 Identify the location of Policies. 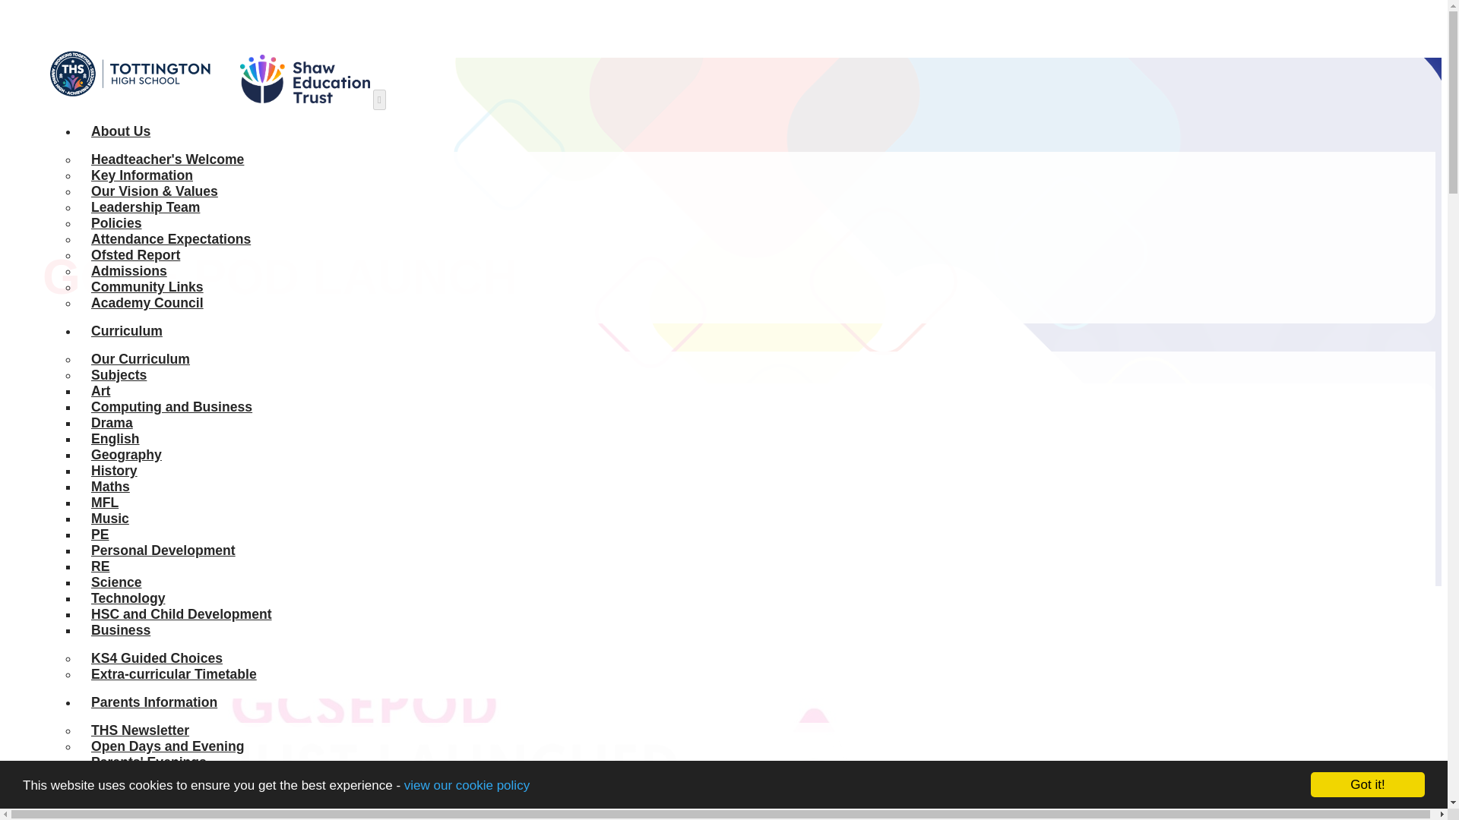
(116, 223).